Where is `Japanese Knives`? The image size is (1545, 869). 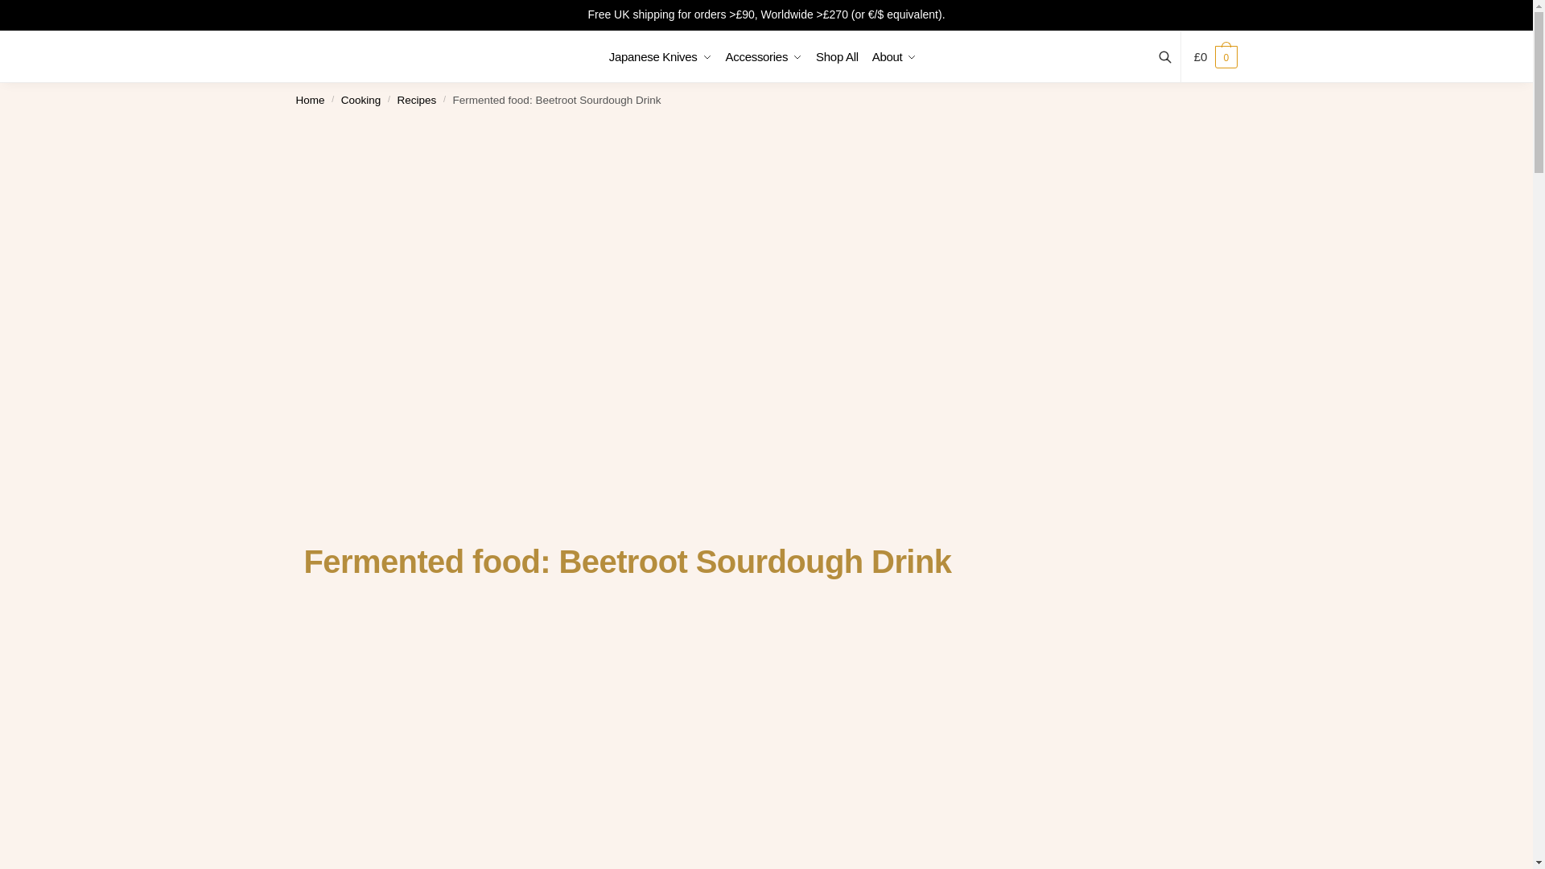 Japanese Knives is located at coordinates (663, 56).